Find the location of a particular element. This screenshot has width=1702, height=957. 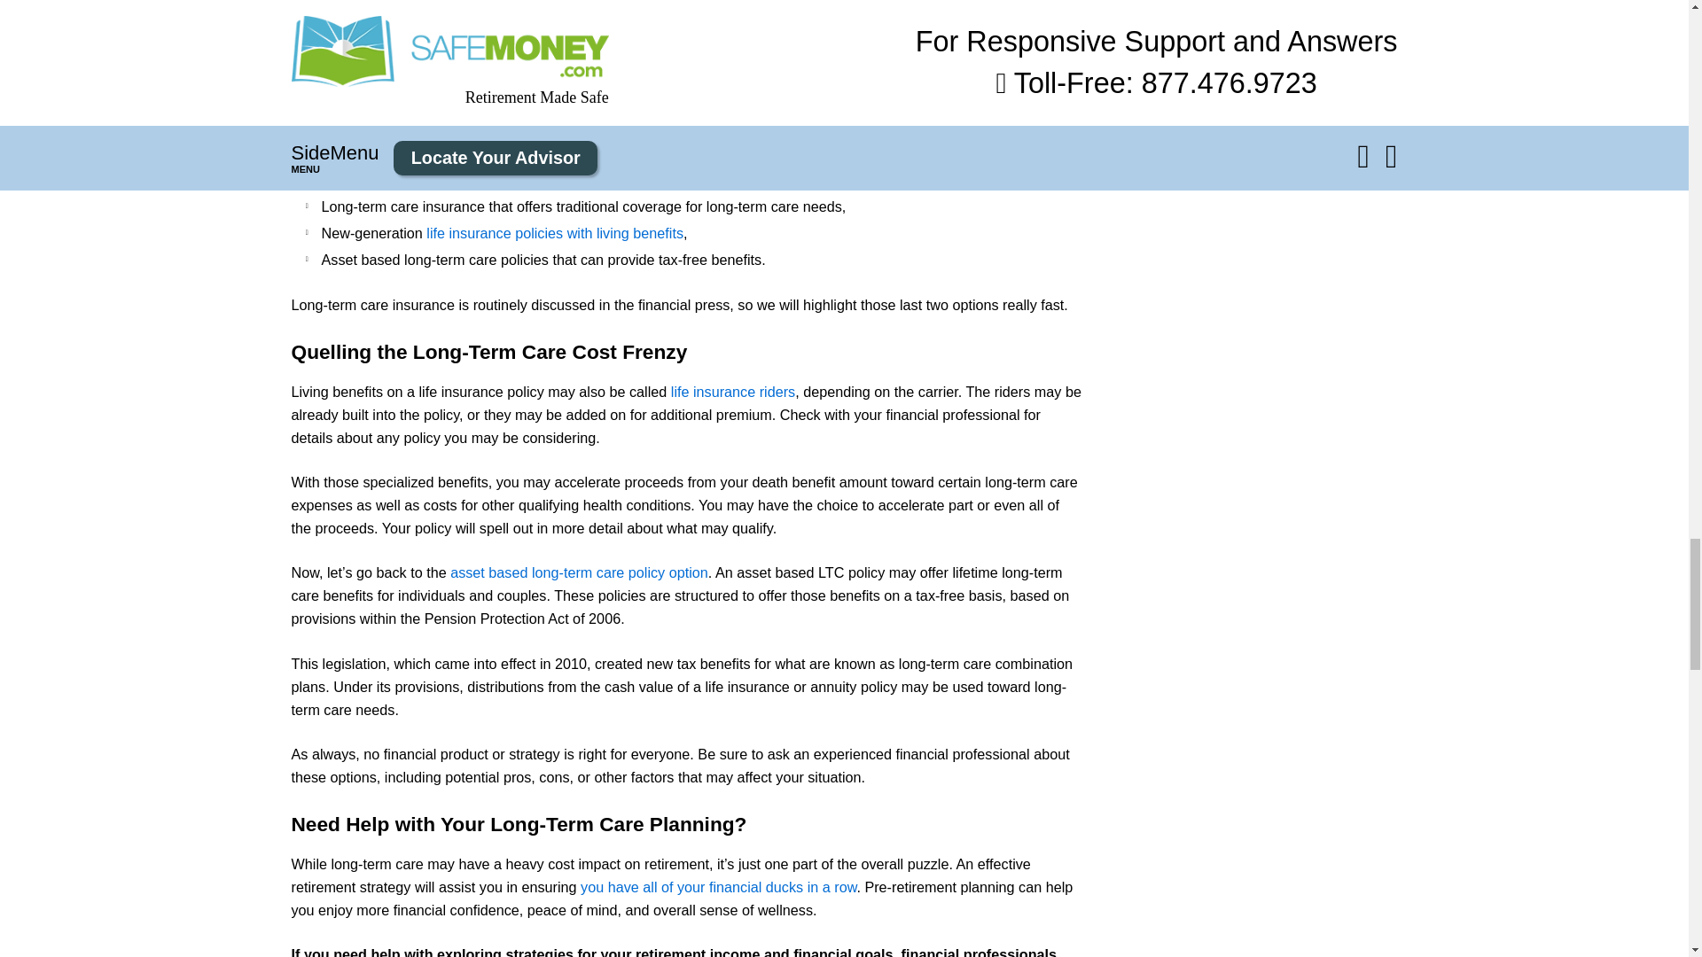

life insurance riders is located at coordinates (732, 392).